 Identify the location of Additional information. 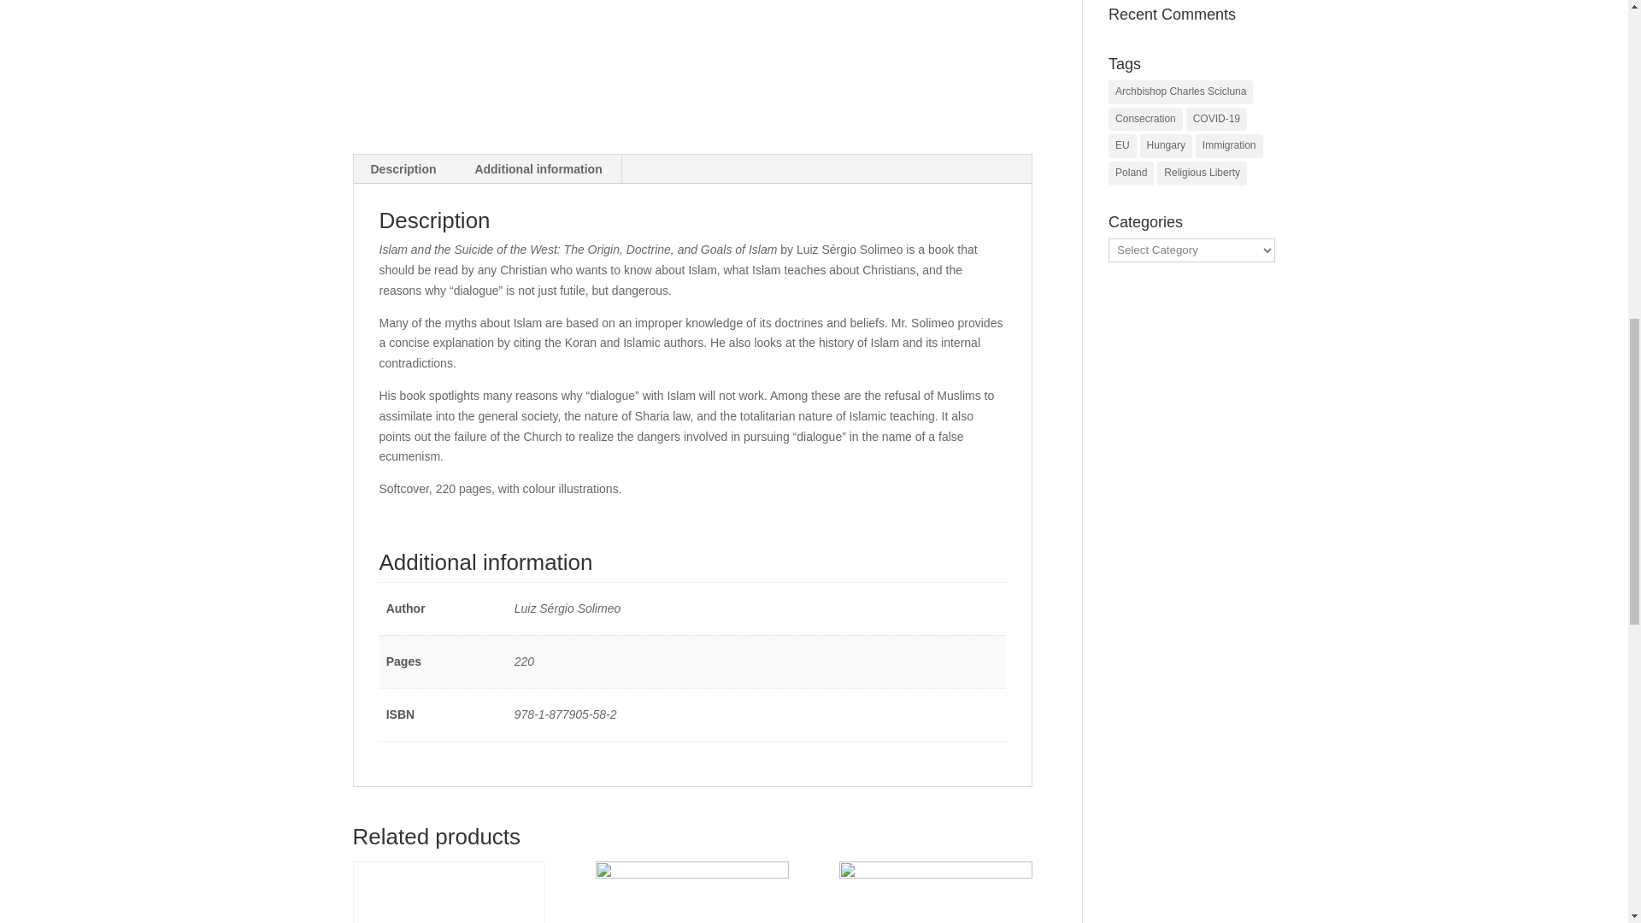
(538, 169).